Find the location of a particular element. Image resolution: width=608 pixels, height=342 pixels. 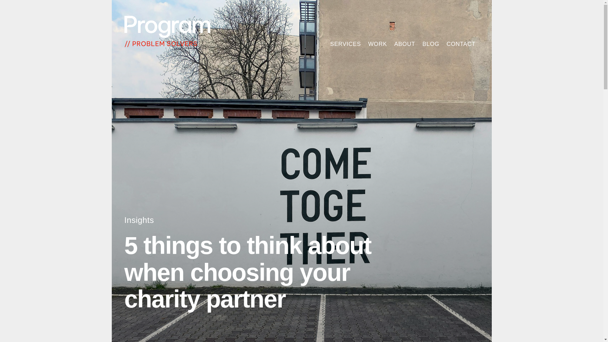

BLOG is located at coordinates (431, 19).